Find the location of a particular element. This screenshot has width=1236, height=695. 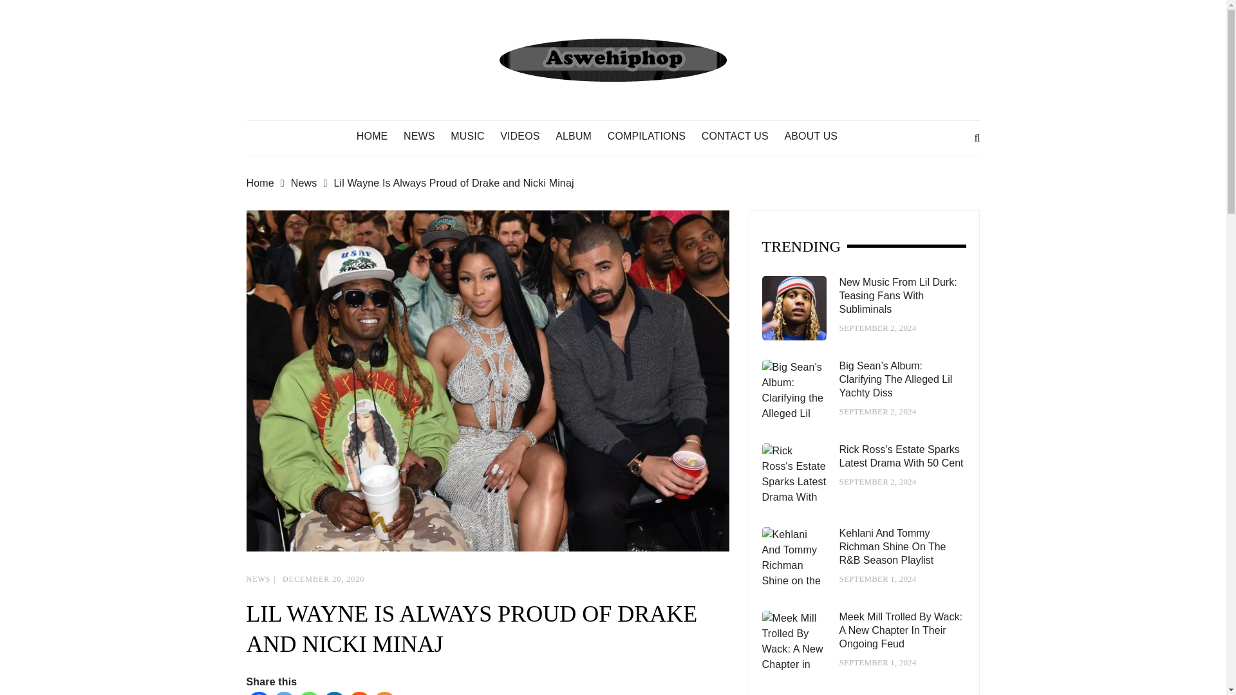

NEWS is located at coordinates (426, 136).